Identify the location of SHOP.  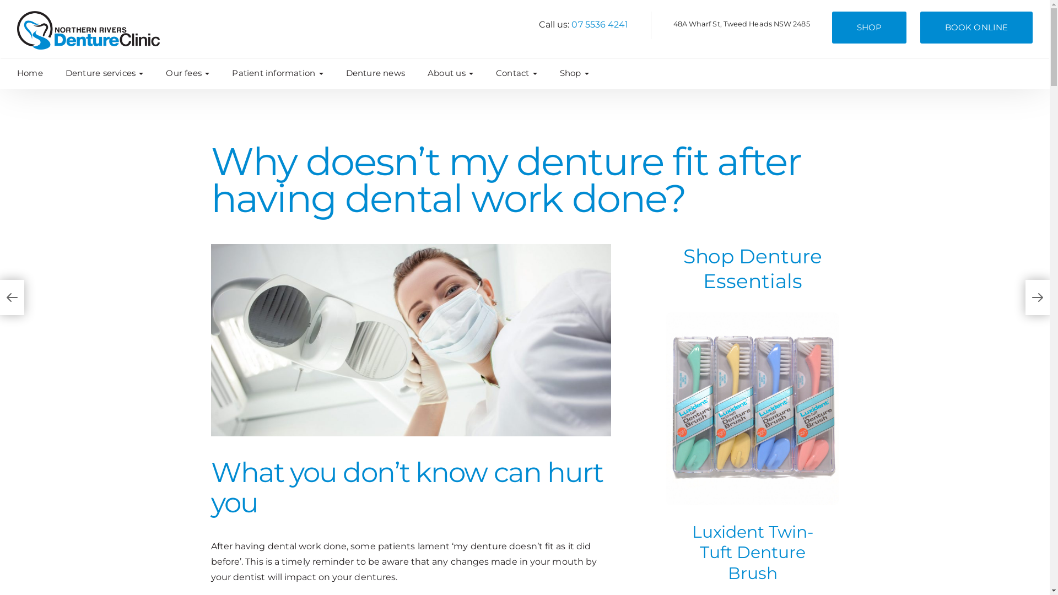
(870, 28).